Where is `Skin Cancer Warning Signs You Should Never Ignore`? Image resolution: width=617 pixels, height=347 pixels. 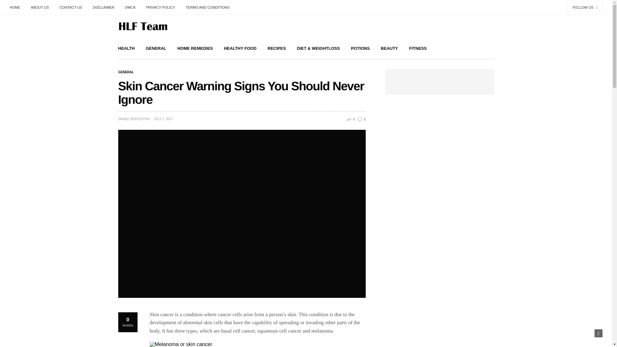 Skin Cancer Warning Signs You Should Never Ignore is located at coordinates (361, 119).